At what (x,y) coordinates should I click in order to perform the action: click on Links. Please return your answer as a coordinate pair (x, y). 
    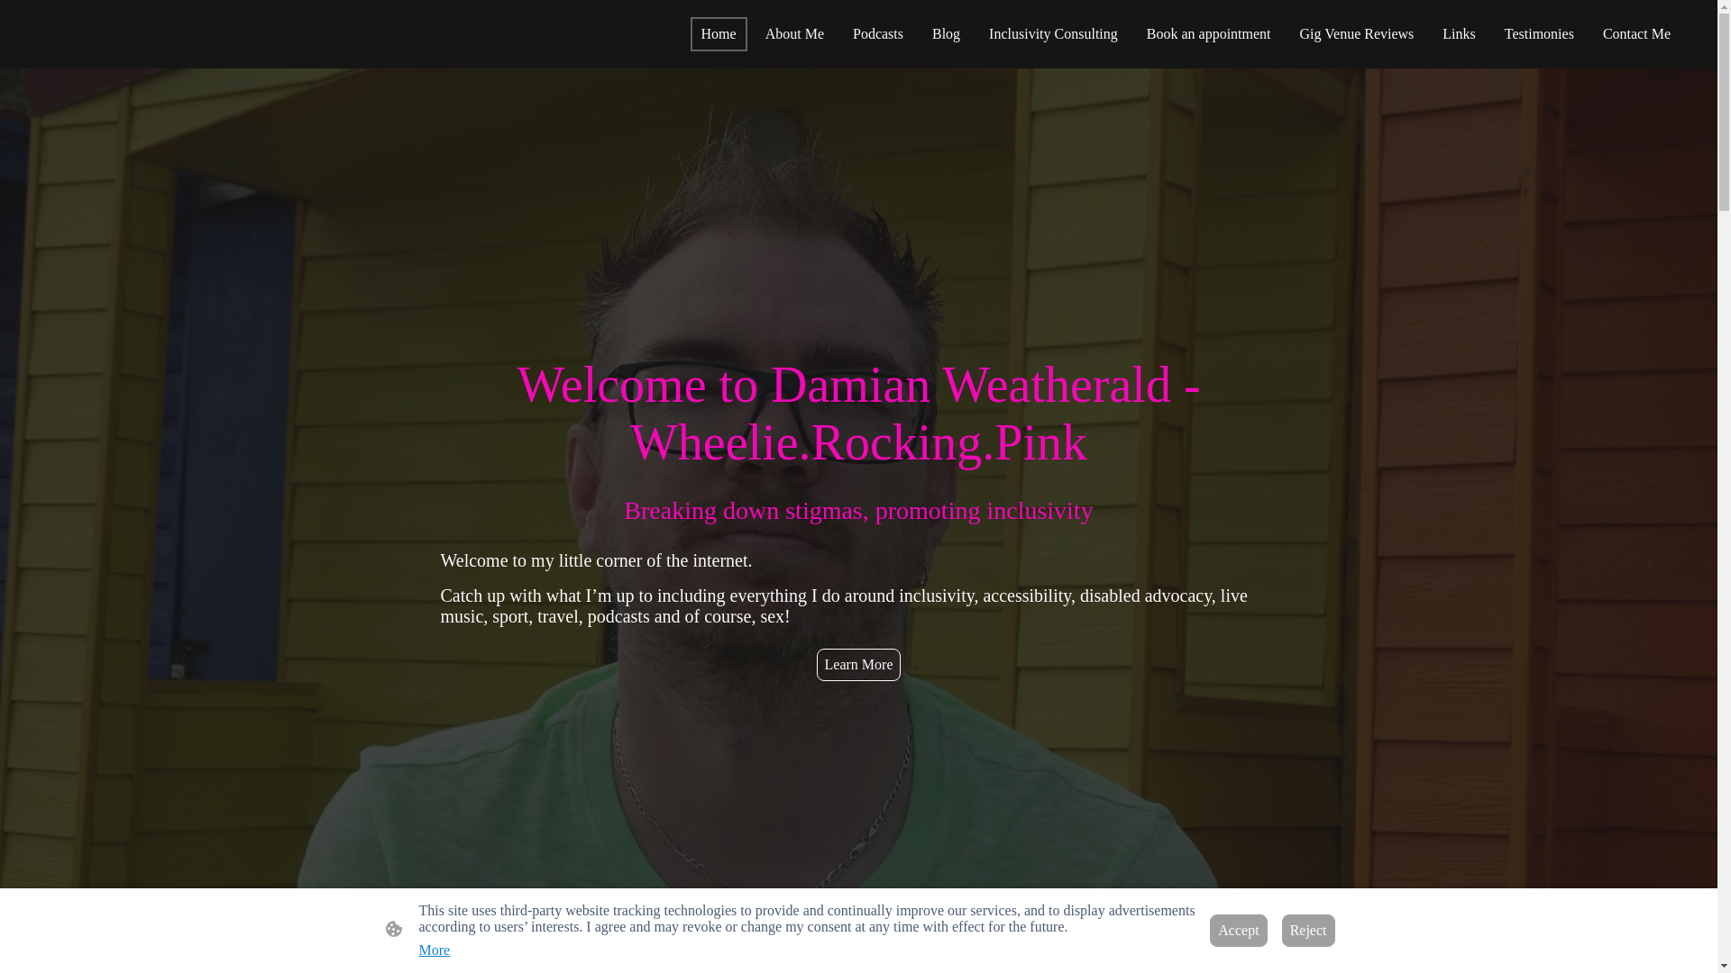
    Looking at the image, I should click on (1458, 34).